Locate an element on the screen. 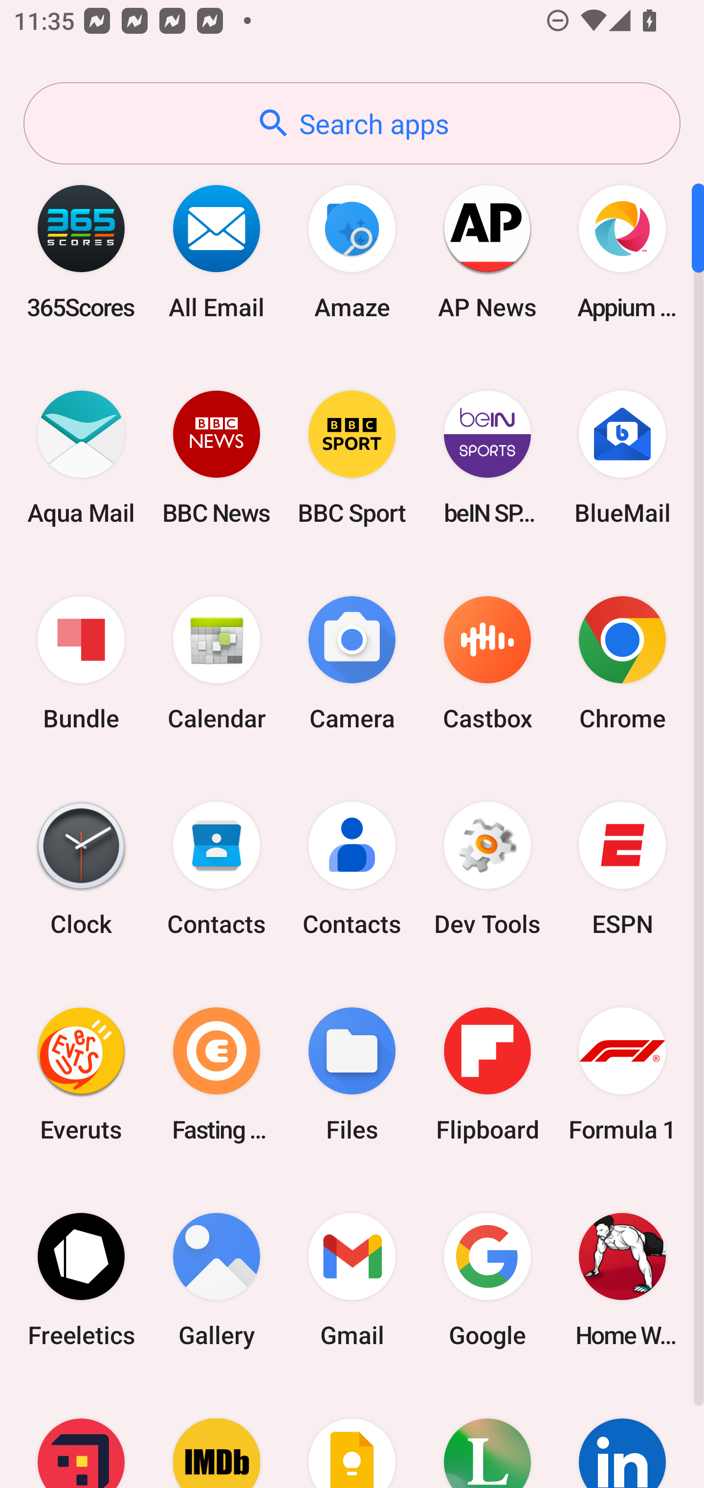 This screenshot has width=704, height=1488. Calendar is located at coordinates (217, 664).